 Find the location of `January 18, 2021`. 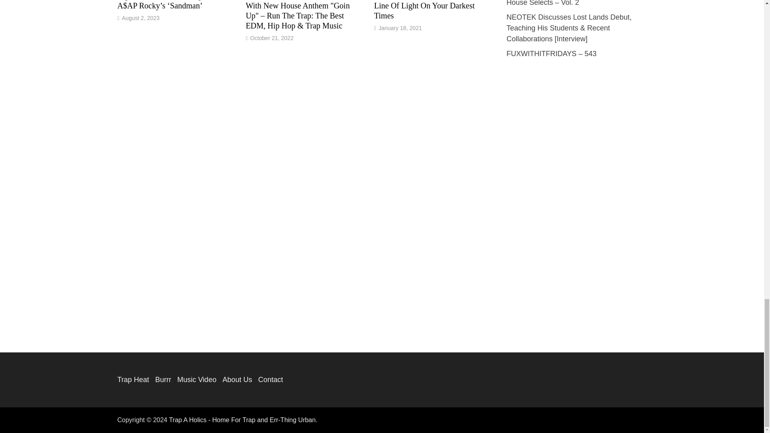

January 18, 2021 is located at coordinates (400, 28).